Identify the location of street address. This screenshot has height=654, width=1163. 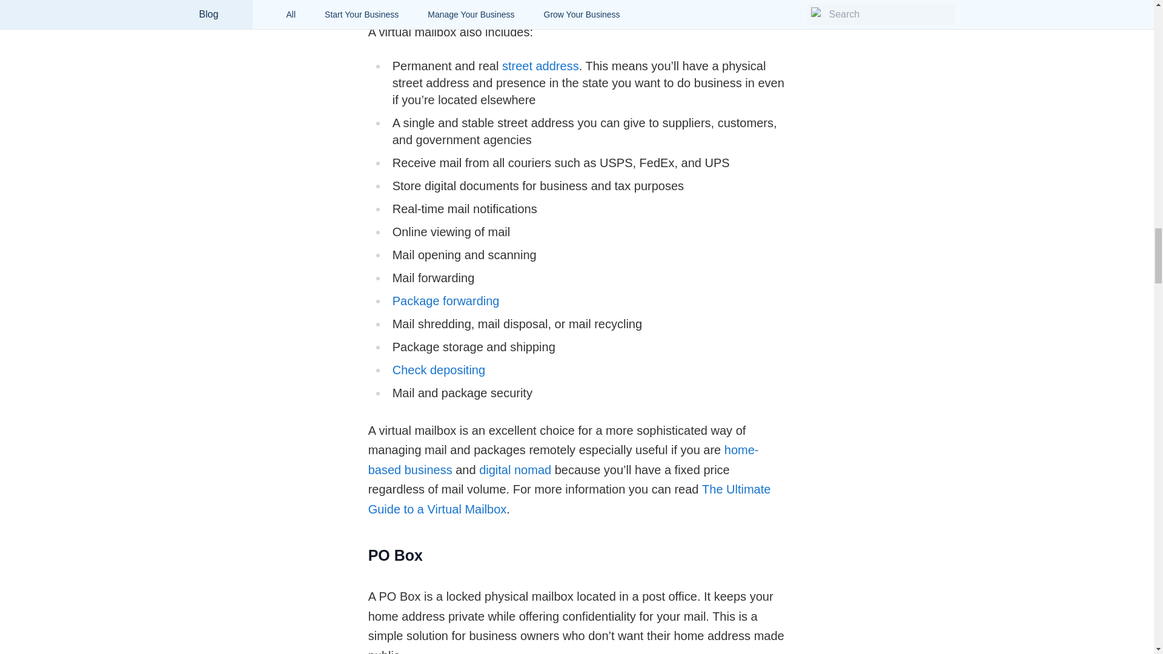
(540, 65).